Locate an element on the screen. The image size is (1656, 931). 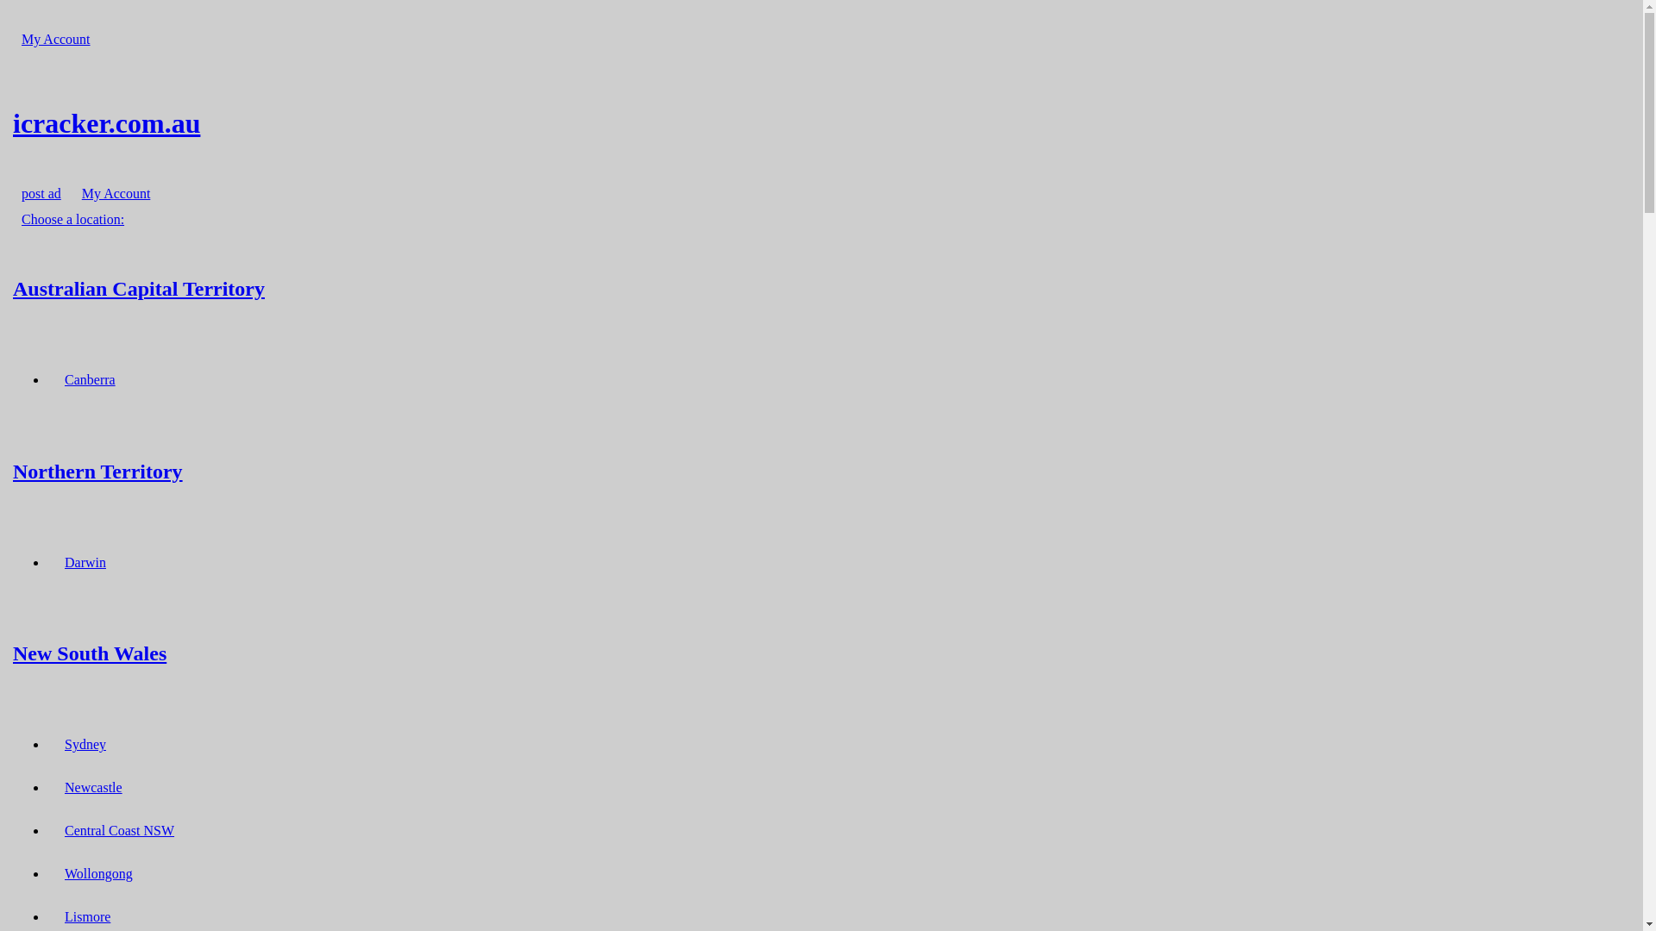
Australian Capital Territory is located at coordinates (821, 288).